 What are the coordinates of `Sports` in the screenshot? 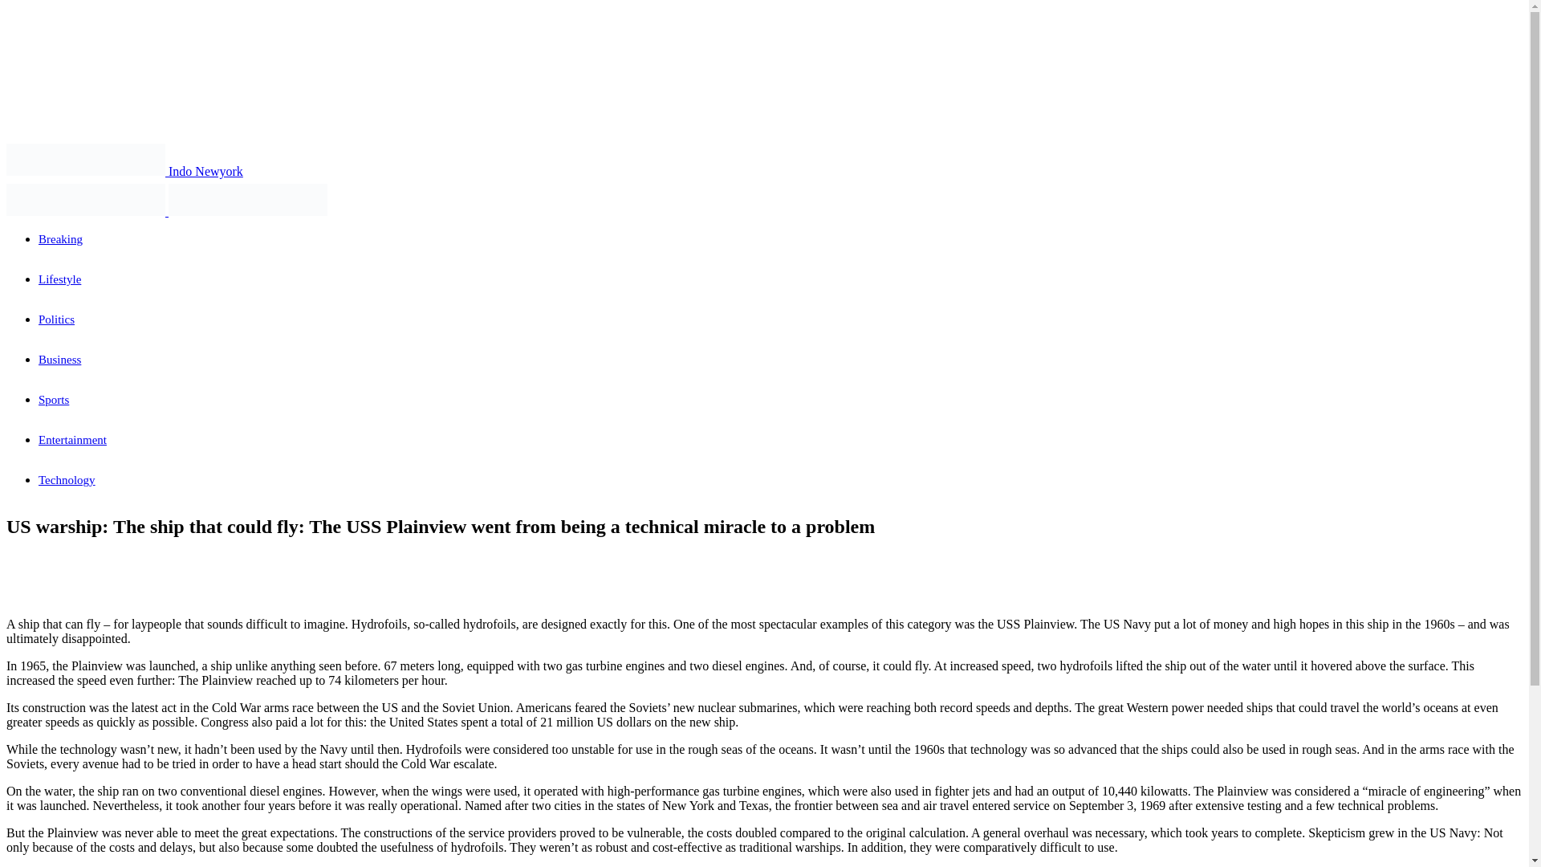 It's located at (54, 400).